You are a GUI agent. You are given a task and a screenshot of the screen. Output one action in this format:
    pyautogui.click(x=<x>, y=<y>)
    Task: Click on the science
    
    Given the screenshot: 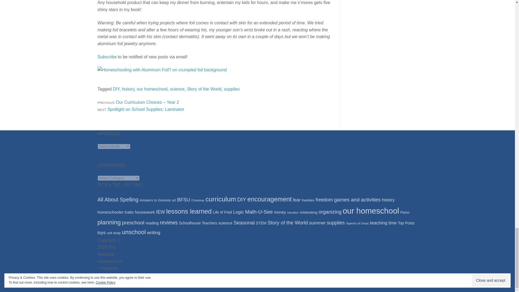 What is the action you would take?
    pyautogui.click(x=177, y=89)
    